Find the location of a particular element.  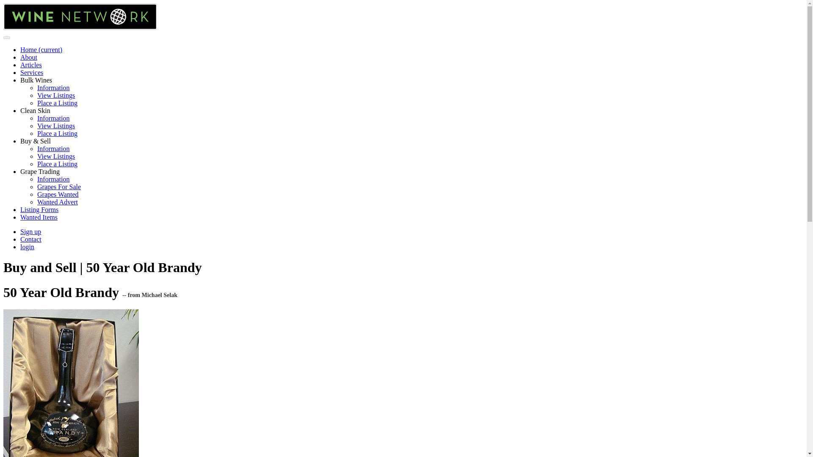

Clean Skin is located at coordinates (36, 110).